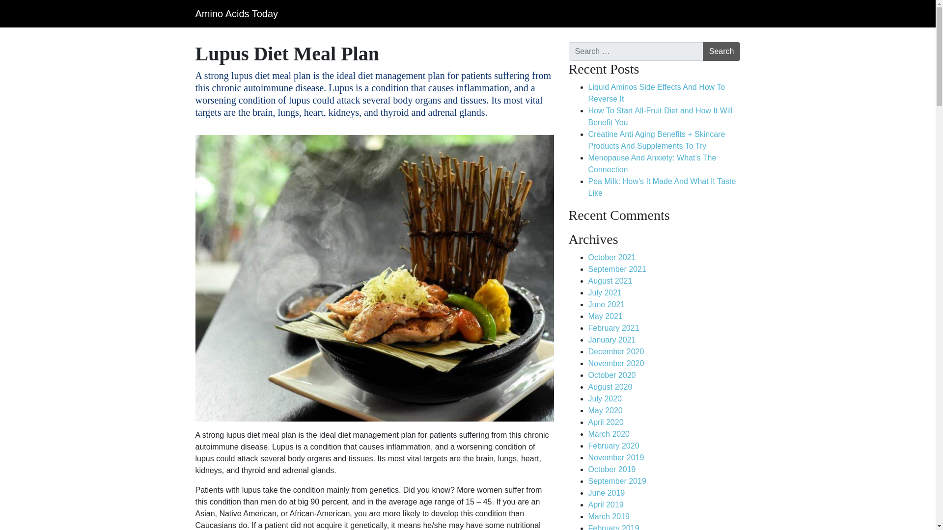  What do you see at coordinates (606, 504) in the screenshot?
I see `April 2019` at bounding box center [606, 504].